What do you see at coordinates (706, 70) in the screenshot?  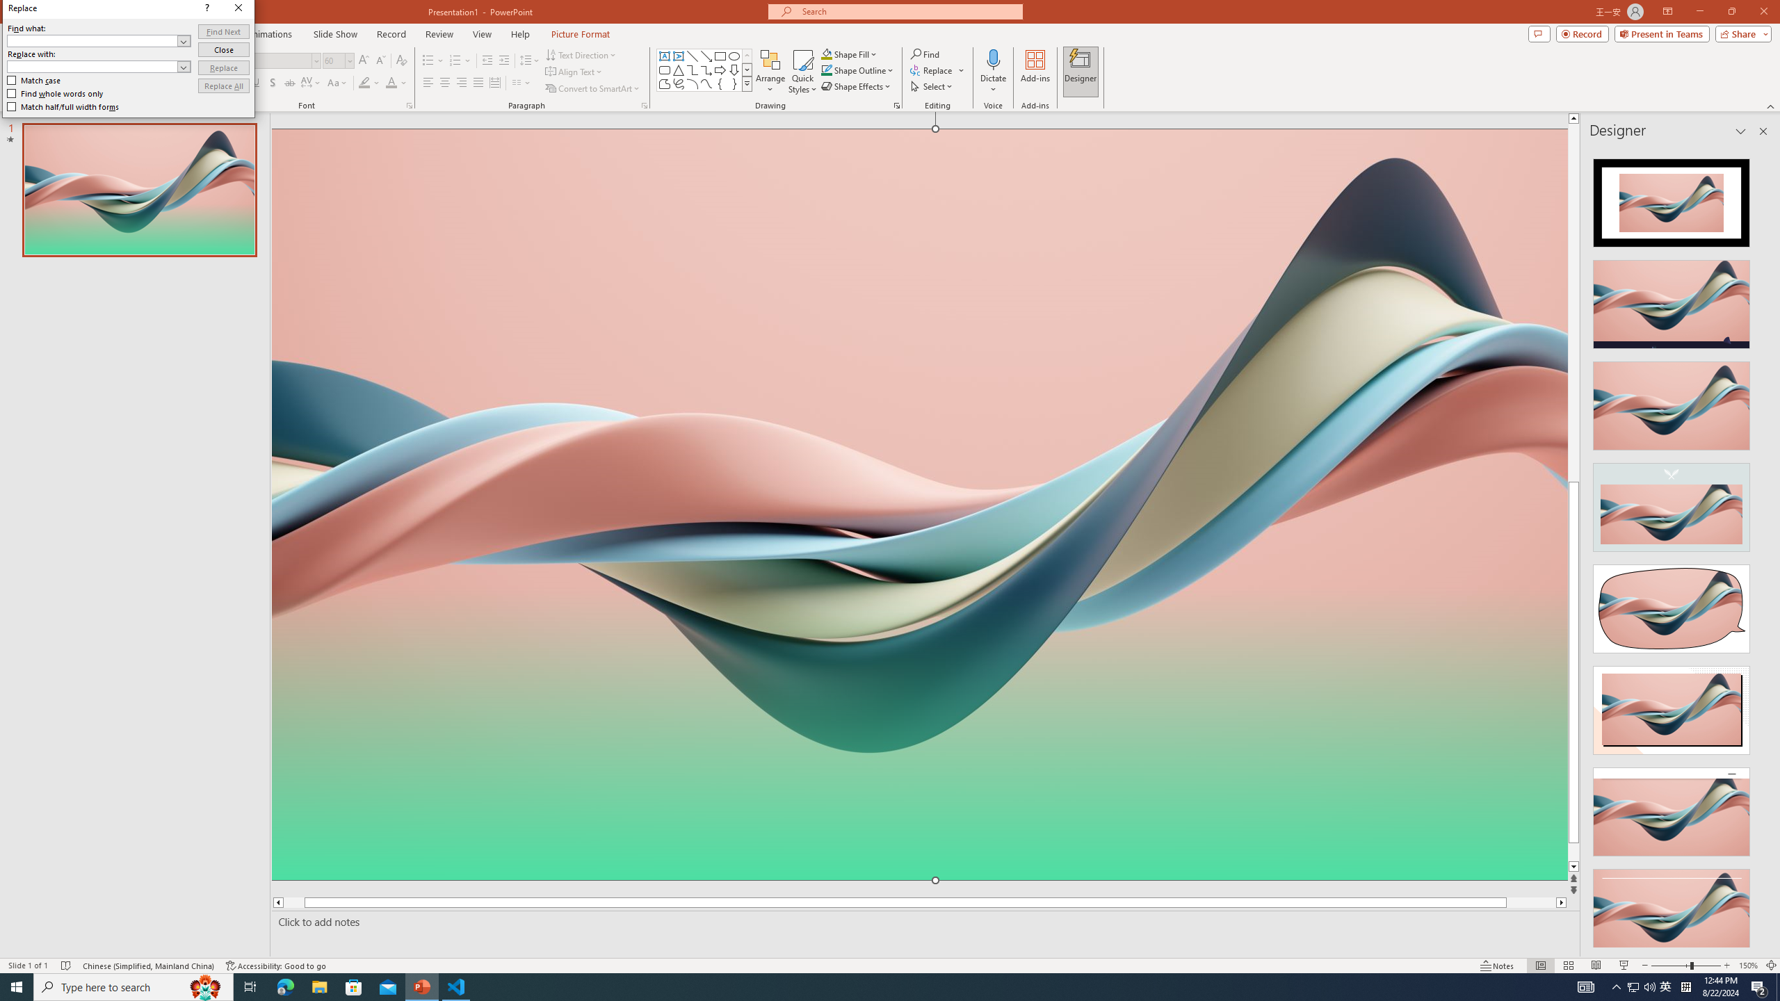 I see `Connector: Elbow Arrow` at bounding box center [706, 70].